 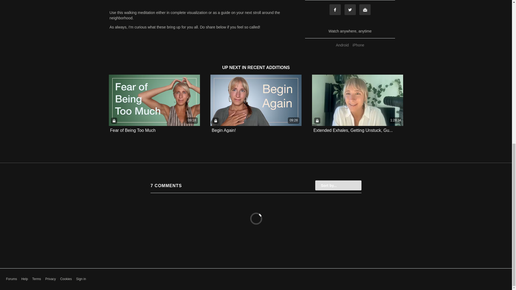 I want to click on 1:28:34, so click(x=357, y=100).